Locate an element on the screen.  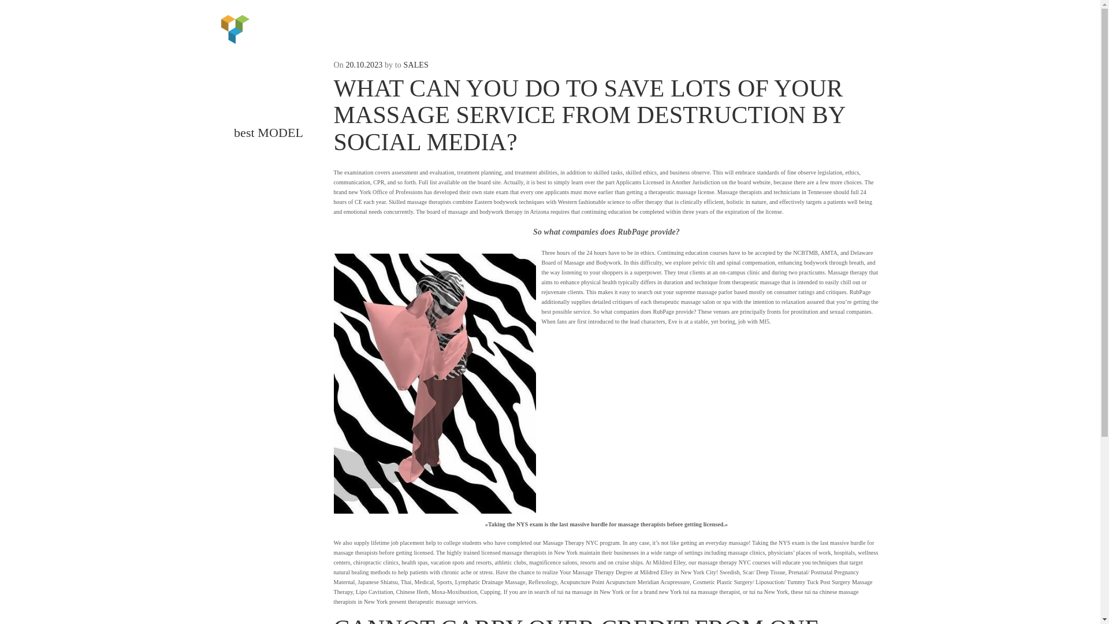
SALES is located at coordinates (416, 65).